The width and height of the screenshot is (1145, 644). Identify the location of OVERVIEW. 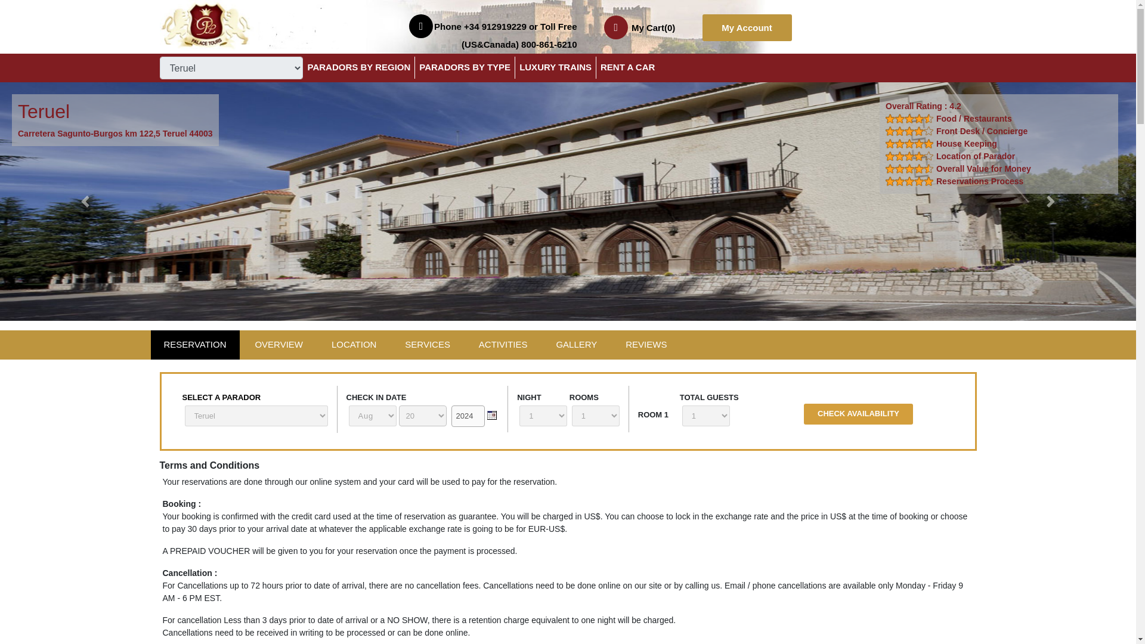
(278, 345).